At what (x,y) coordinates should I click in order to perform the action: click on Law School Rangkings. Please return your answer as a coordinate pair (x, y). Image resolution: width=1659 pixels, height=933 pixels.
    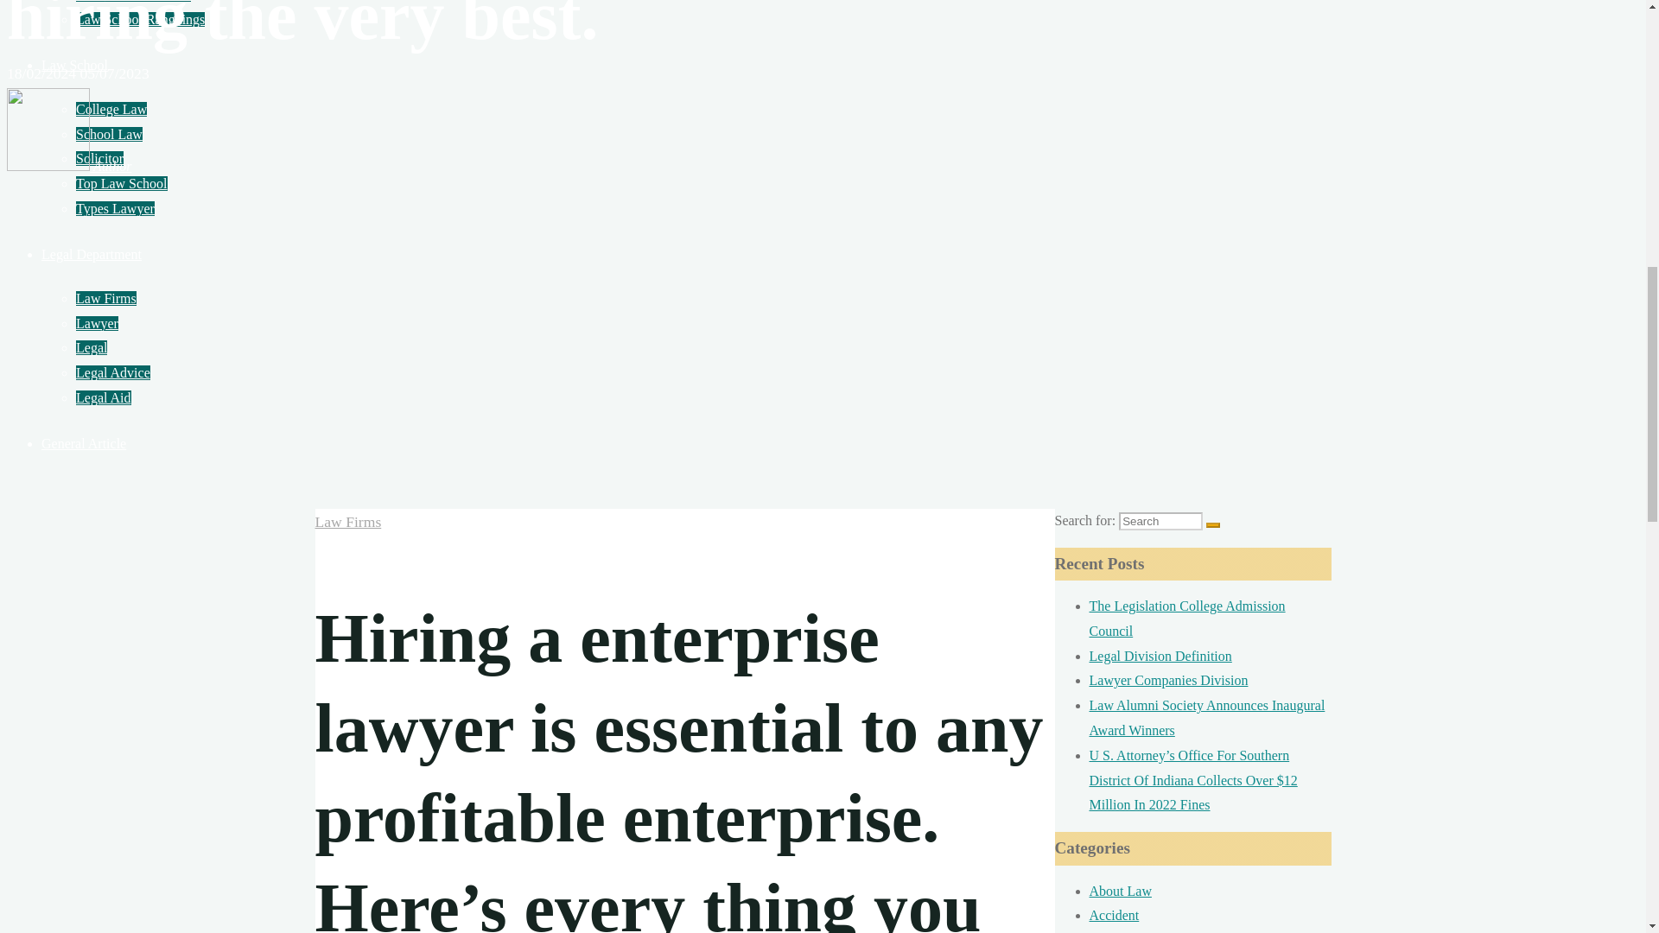
    Looking at the image, I should click on (140, 19).